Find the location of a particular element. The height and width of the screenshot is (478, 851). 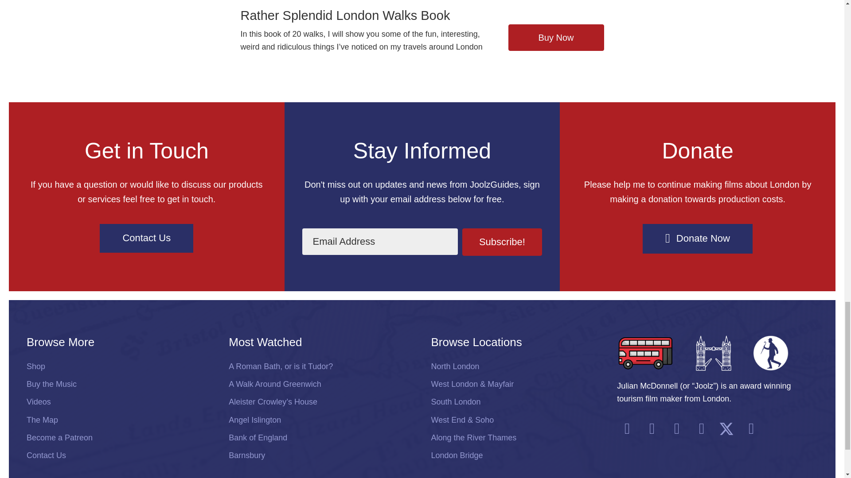

tower-bridge-w is located at coordinates (714, 353).